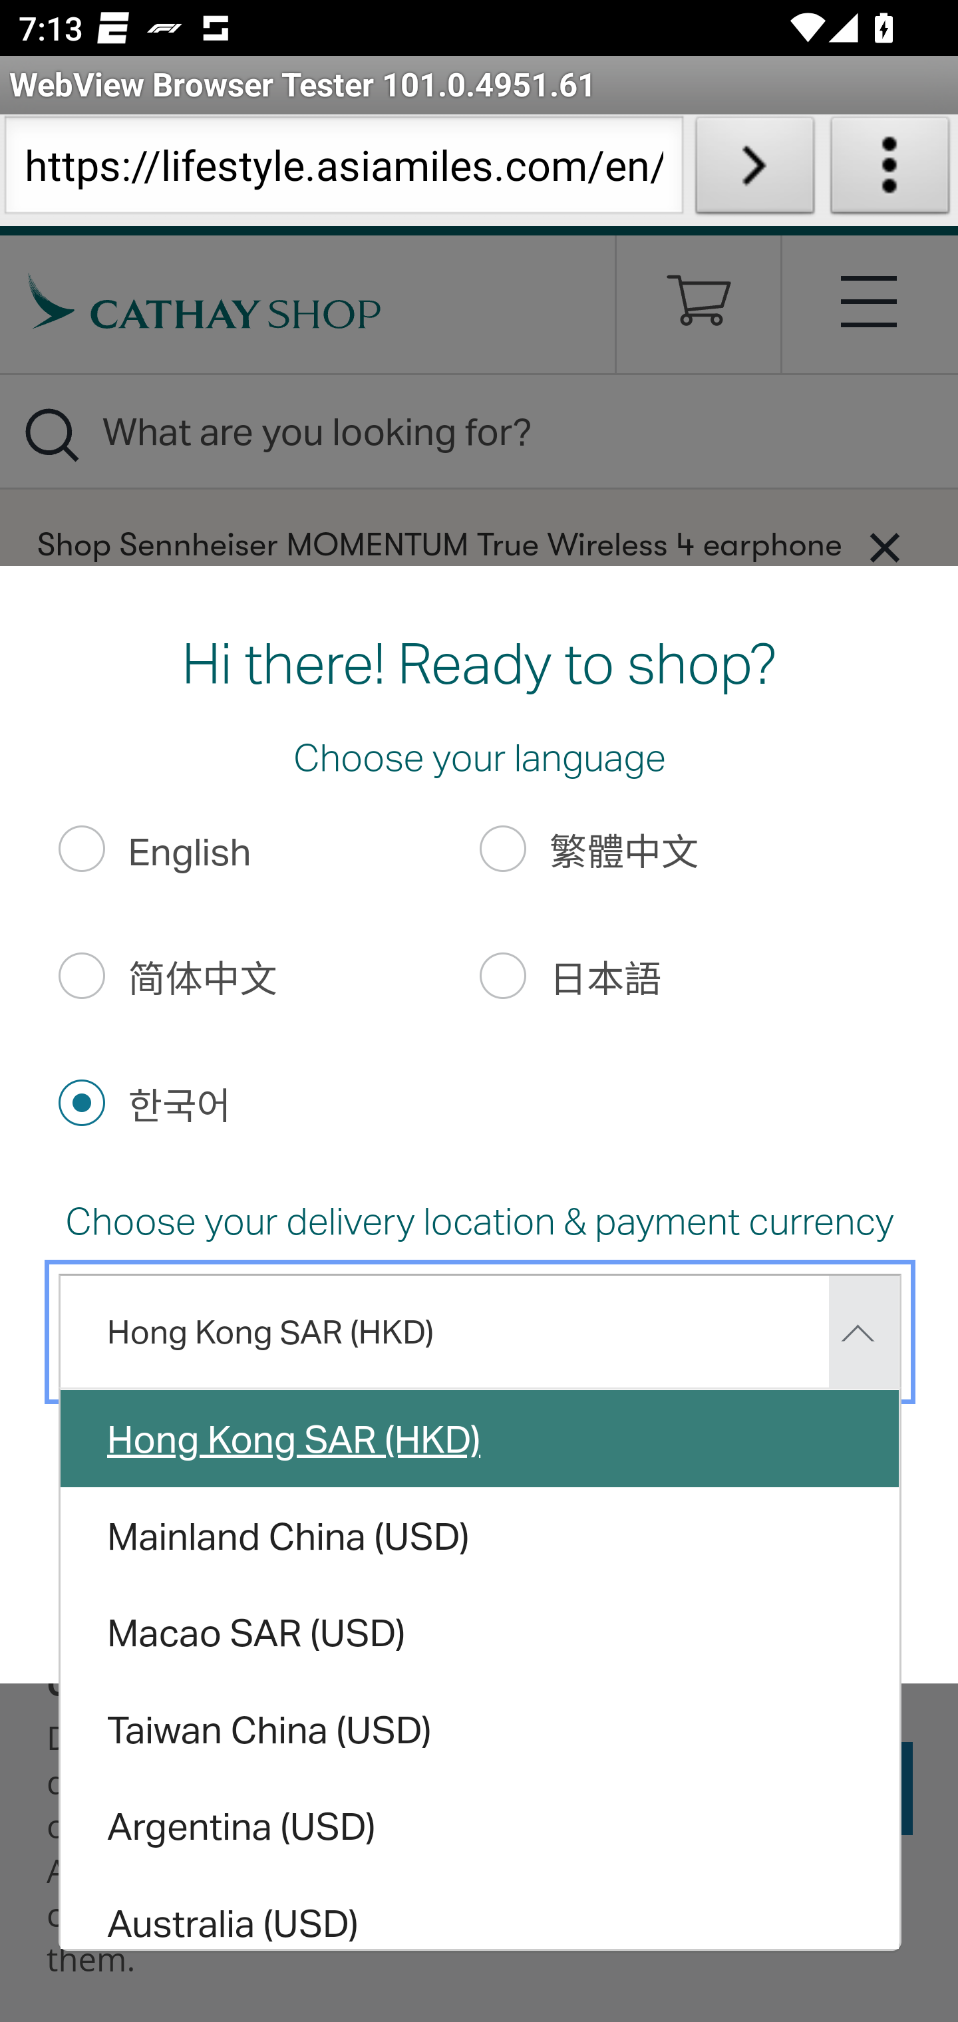 This screenshot has width=958, height=2022. Describe the element at coordinates (504, 849) in the screenshot. I see `繁體中文` at that location.